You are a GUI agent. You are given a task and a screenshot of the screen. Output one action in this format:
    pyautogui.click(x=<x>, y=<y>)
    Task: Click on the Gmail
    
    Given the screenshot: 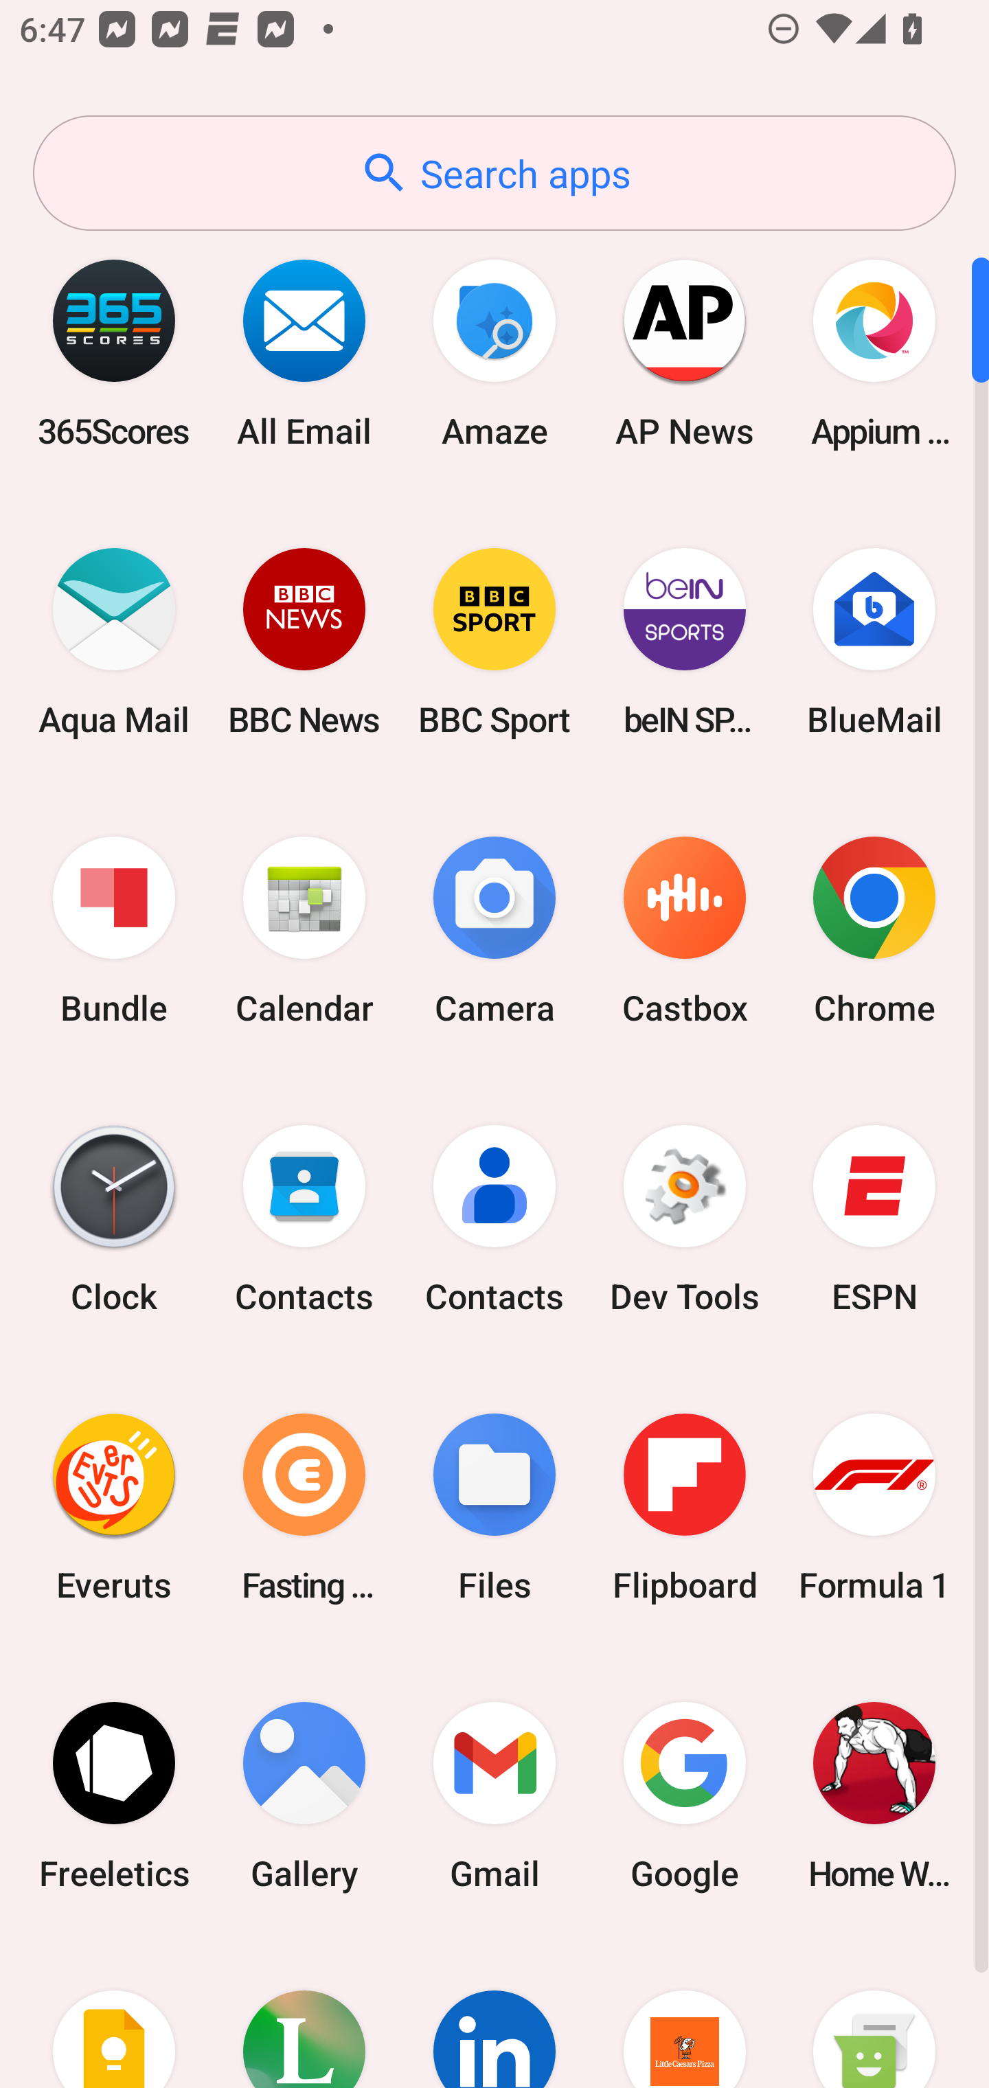 What is the action you would take?
    pyautogui.click(x=494, y=1795)
    